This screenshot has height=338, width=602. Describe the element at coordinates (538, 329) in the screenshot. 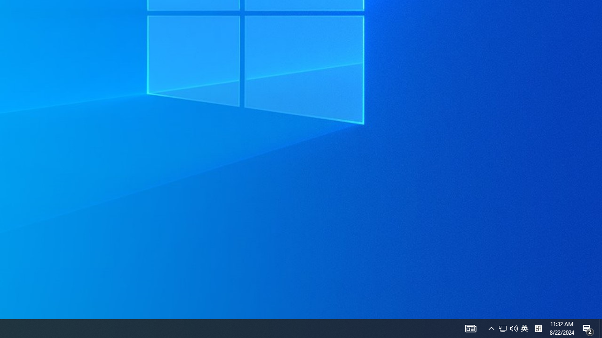

I see `Q2790: 100%` at that location.